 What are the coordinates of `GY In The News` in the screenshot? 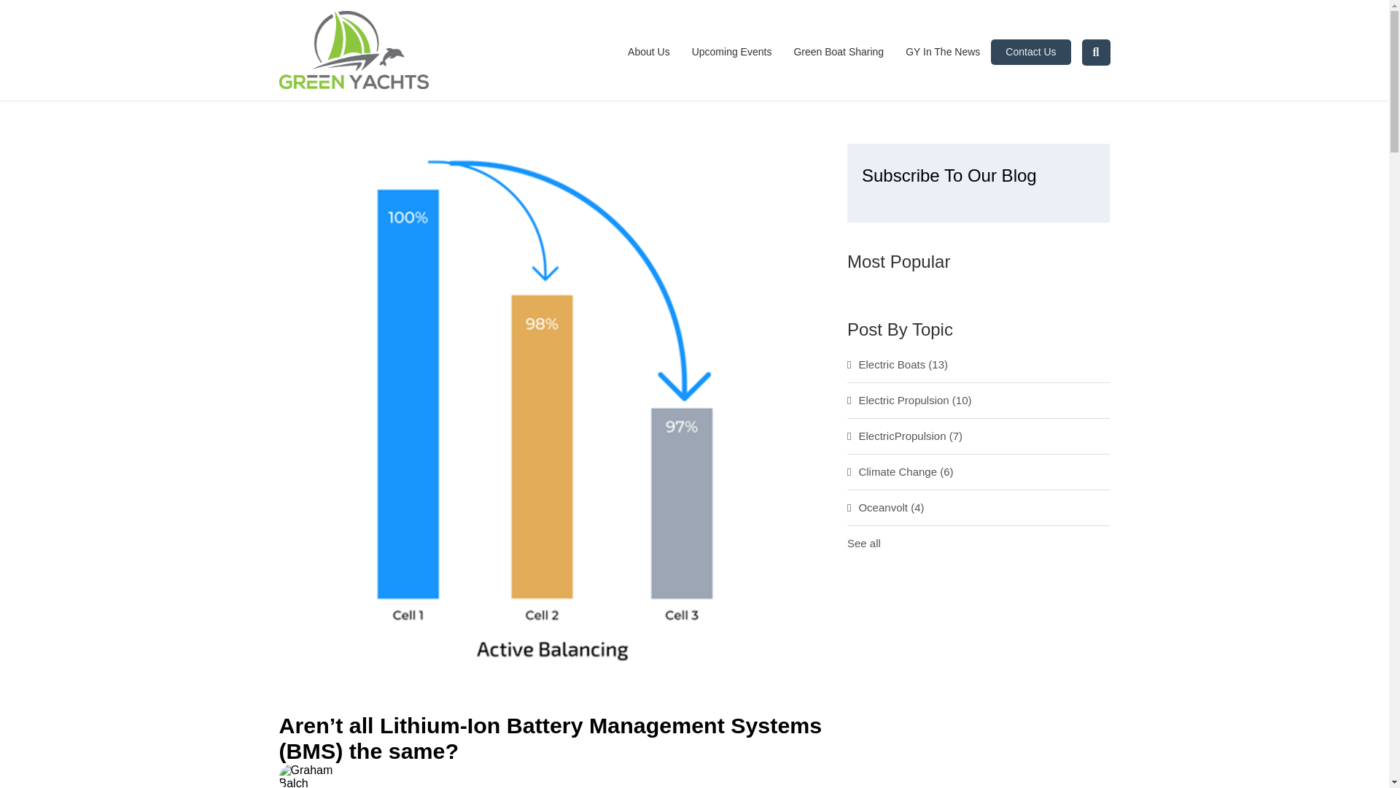 It's located at (942, 52).